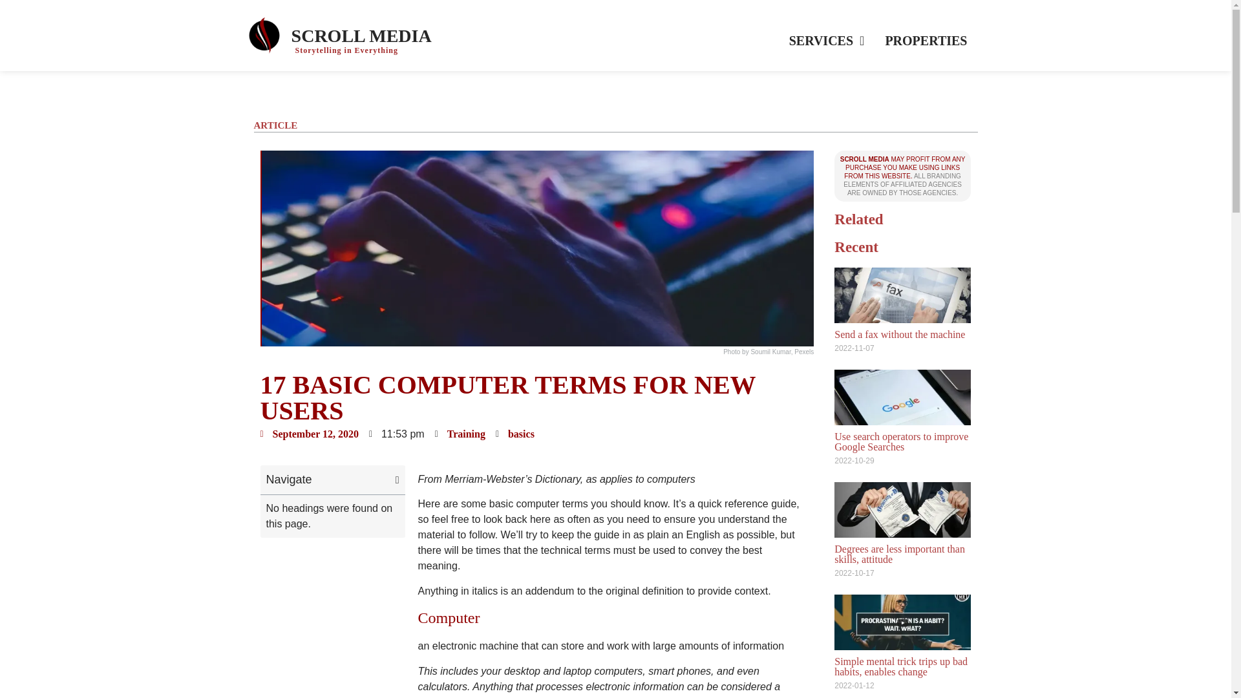 The width and height of the screenshot is (1241, 698). Describe the element at coordinates (901, 666) in the screenshot. I see `Simple mental trick trips up bad habits, enables change` at that location.